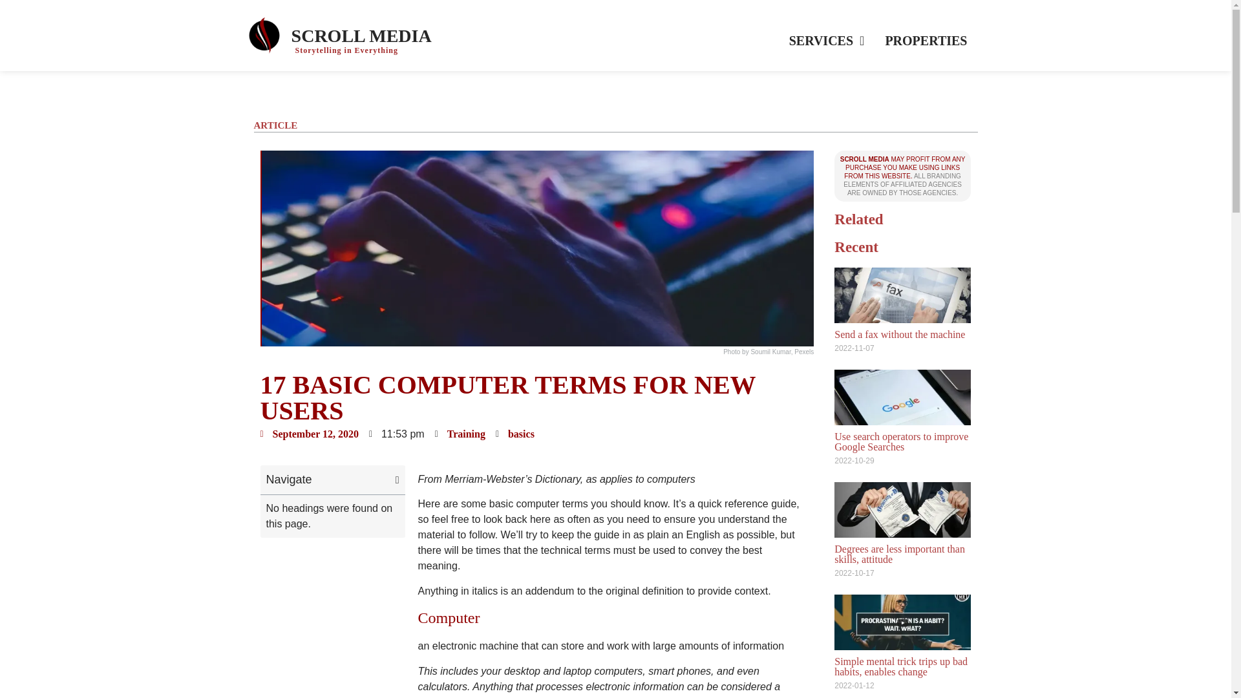 The width and height of the screenshot is (1241, 698). Describe the element at coordinates (901, 666) in the screenshot. I see `Simple mental trick trips up bad habits, enables change` at that location.